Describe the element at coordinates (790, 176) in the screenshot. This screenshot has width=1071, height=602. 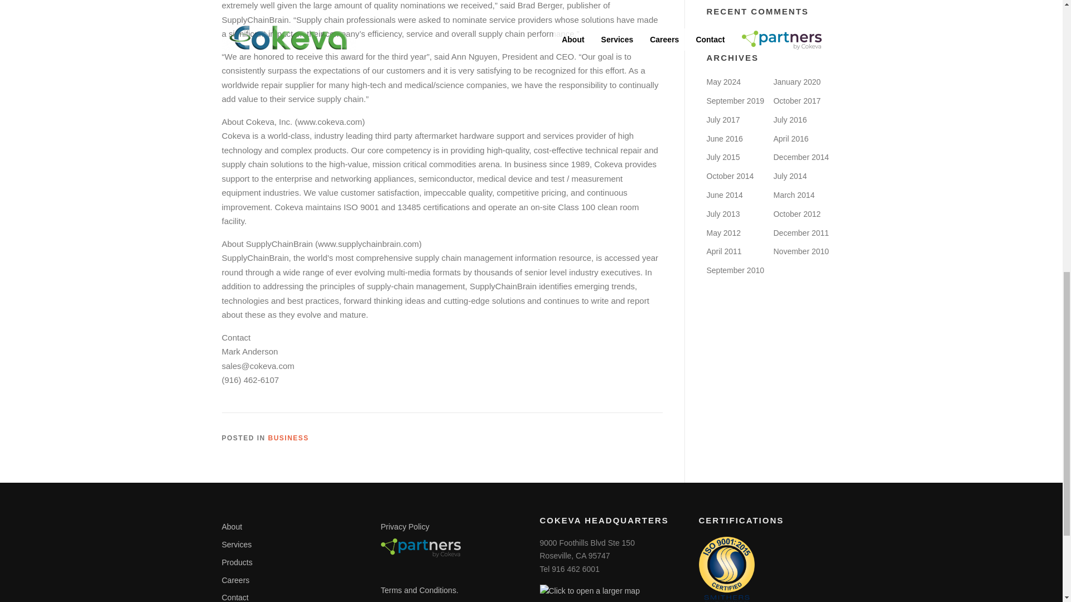
I see `July 2014` at that location.